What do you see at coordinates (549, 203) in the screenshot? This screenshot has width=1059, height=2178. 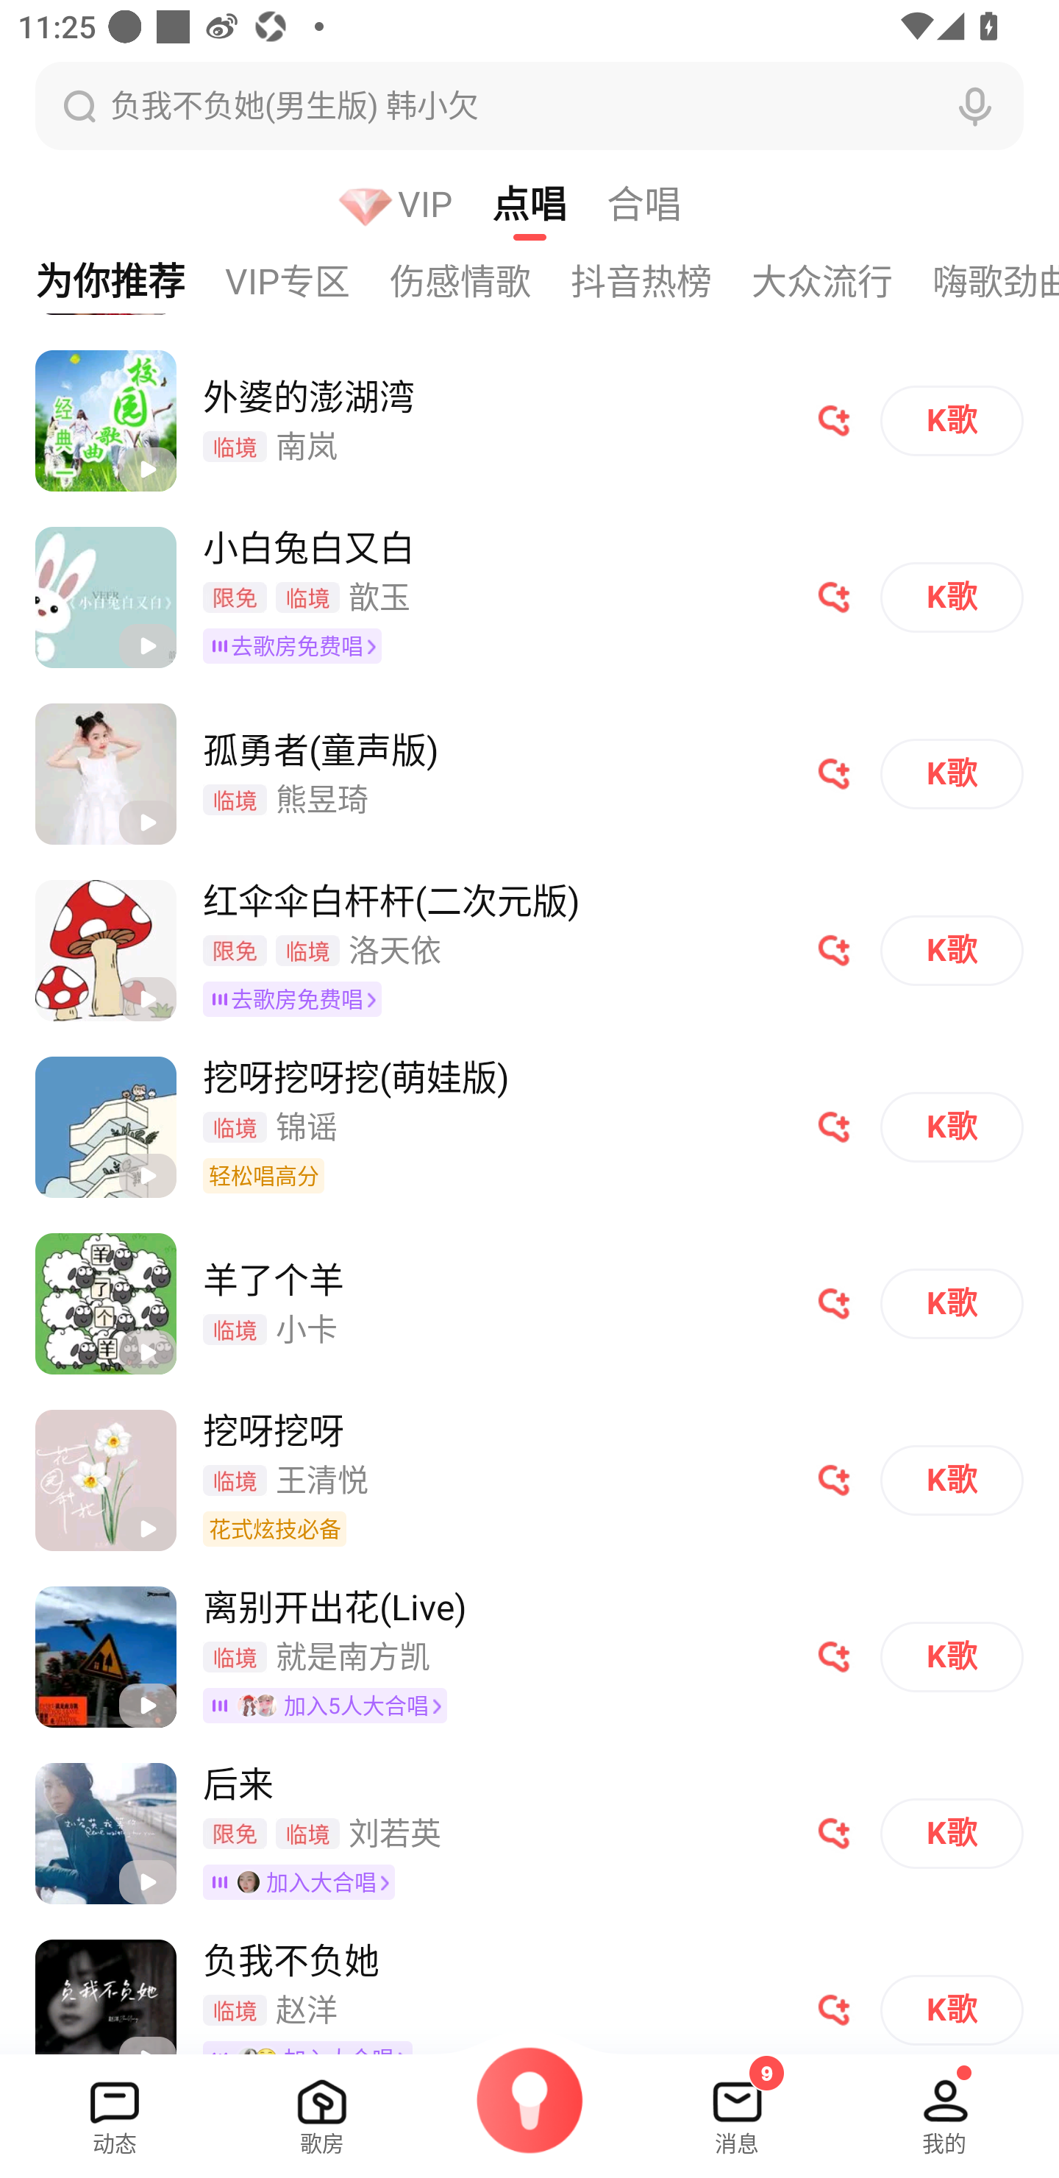 I see `已选中，点唱 按钮` at bounding box center [549, 203].